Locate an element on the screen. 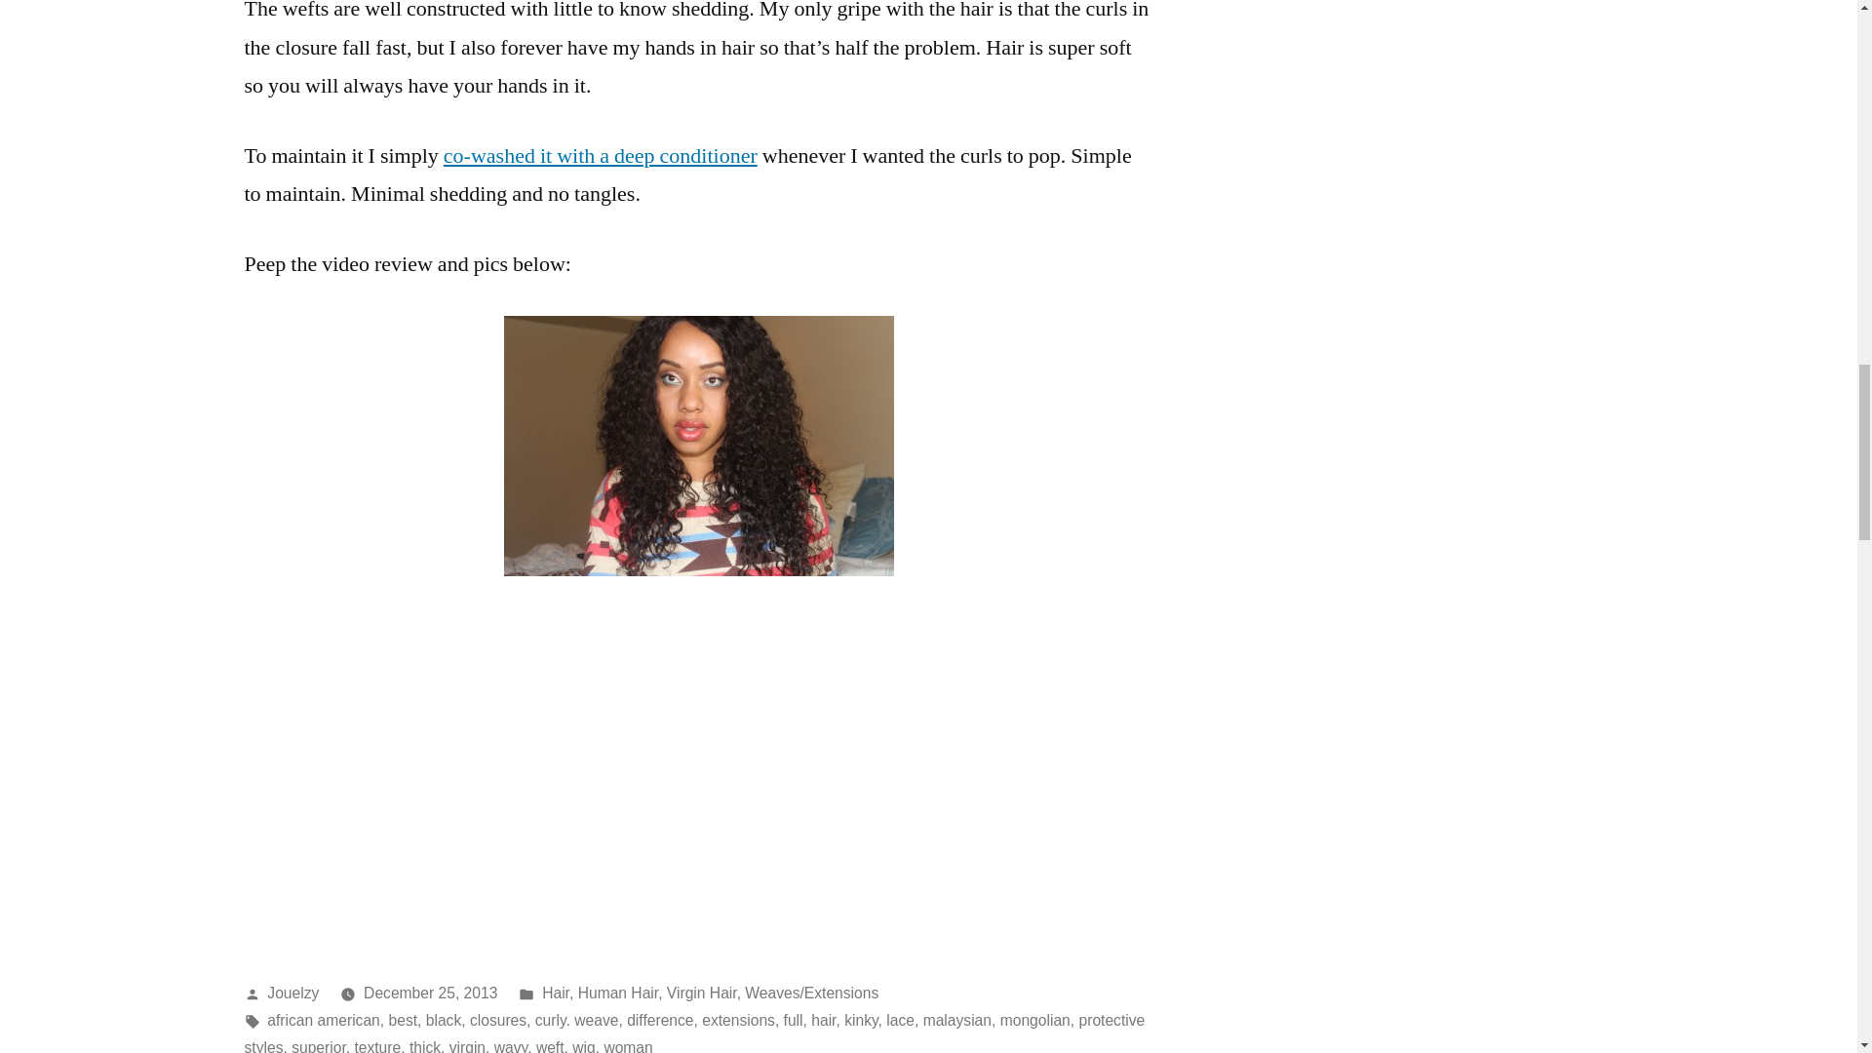 This screenshot has width=1872, height=1053. co-washed it with a deep conditioner is located at coordinates (601, 155).